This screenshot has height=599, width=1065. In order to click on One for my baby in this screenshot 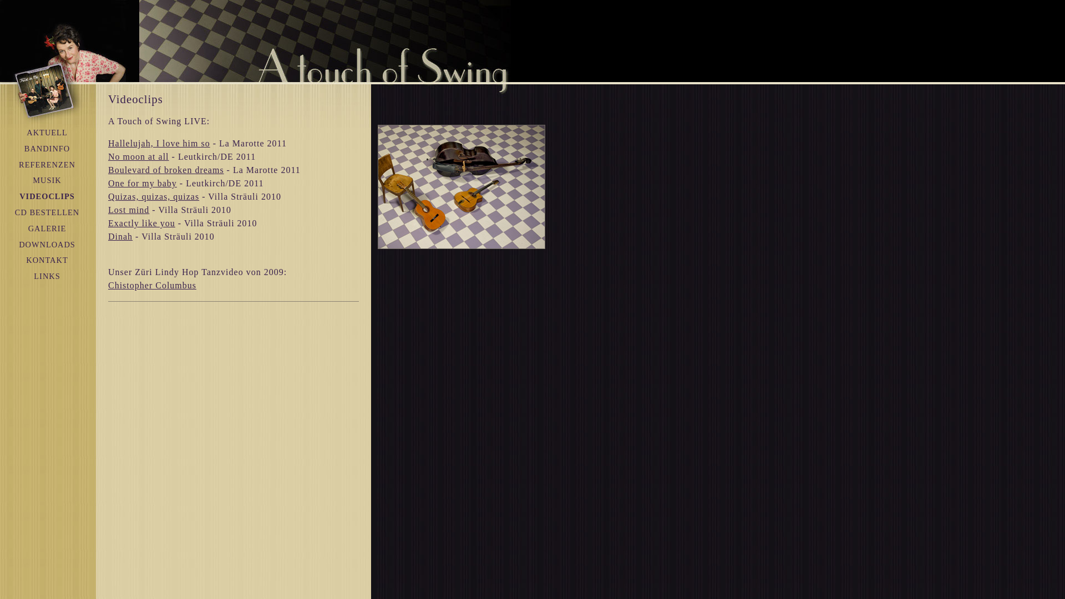, I will do `click(143, 183)`.